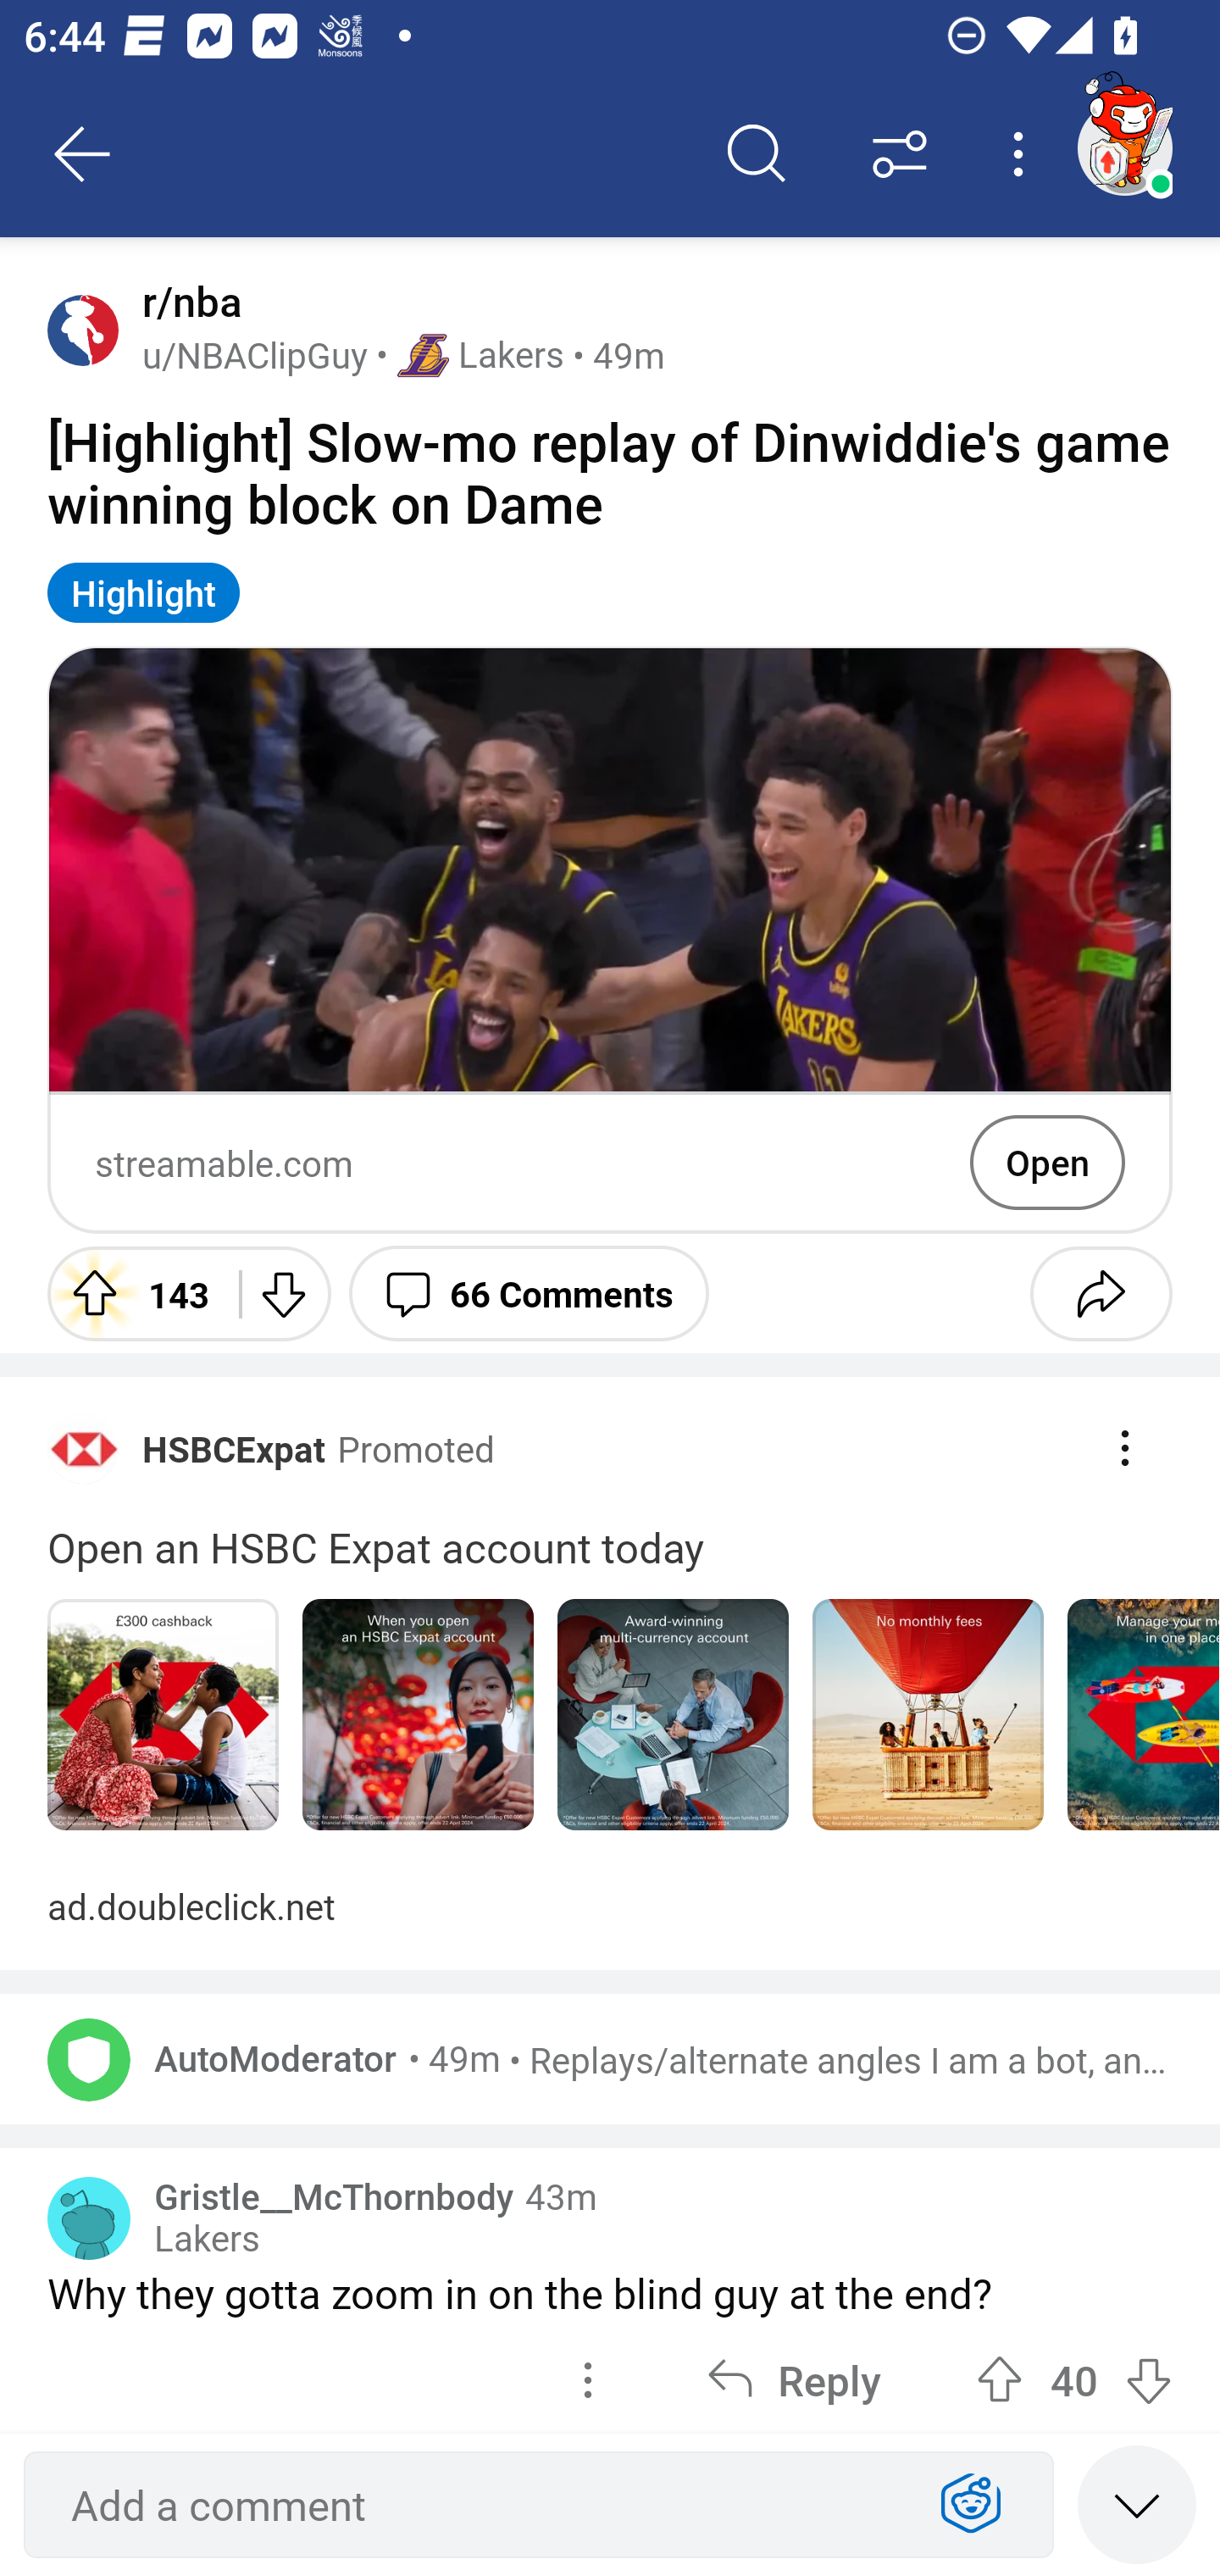  I want to click on Sort comments, so click(900, 154).